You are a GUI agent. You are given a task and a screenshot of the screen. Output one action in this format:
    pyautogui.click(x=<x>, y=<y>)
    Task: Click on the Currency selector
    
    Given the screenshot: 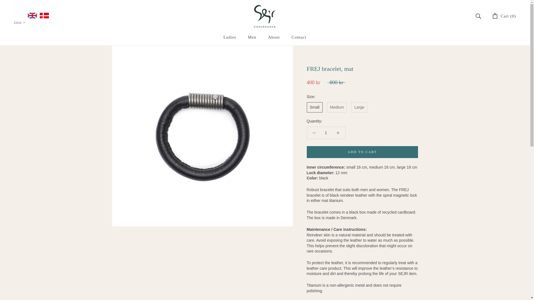 What is the action you would take?
    pyautogui.click(x=20, y=22)
    